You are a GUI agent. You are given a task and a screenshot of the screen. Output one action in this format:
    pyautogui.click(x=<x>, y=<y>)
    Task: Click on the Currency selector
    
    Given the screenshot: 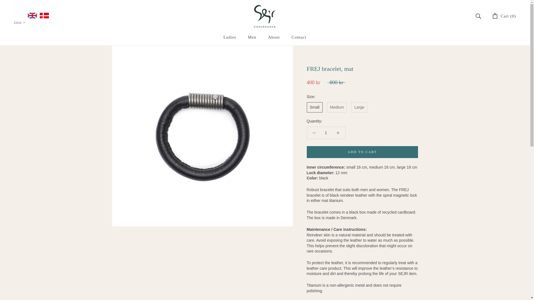 What is the action you would take?
    pyautogui.click(x=20, y=22)
    